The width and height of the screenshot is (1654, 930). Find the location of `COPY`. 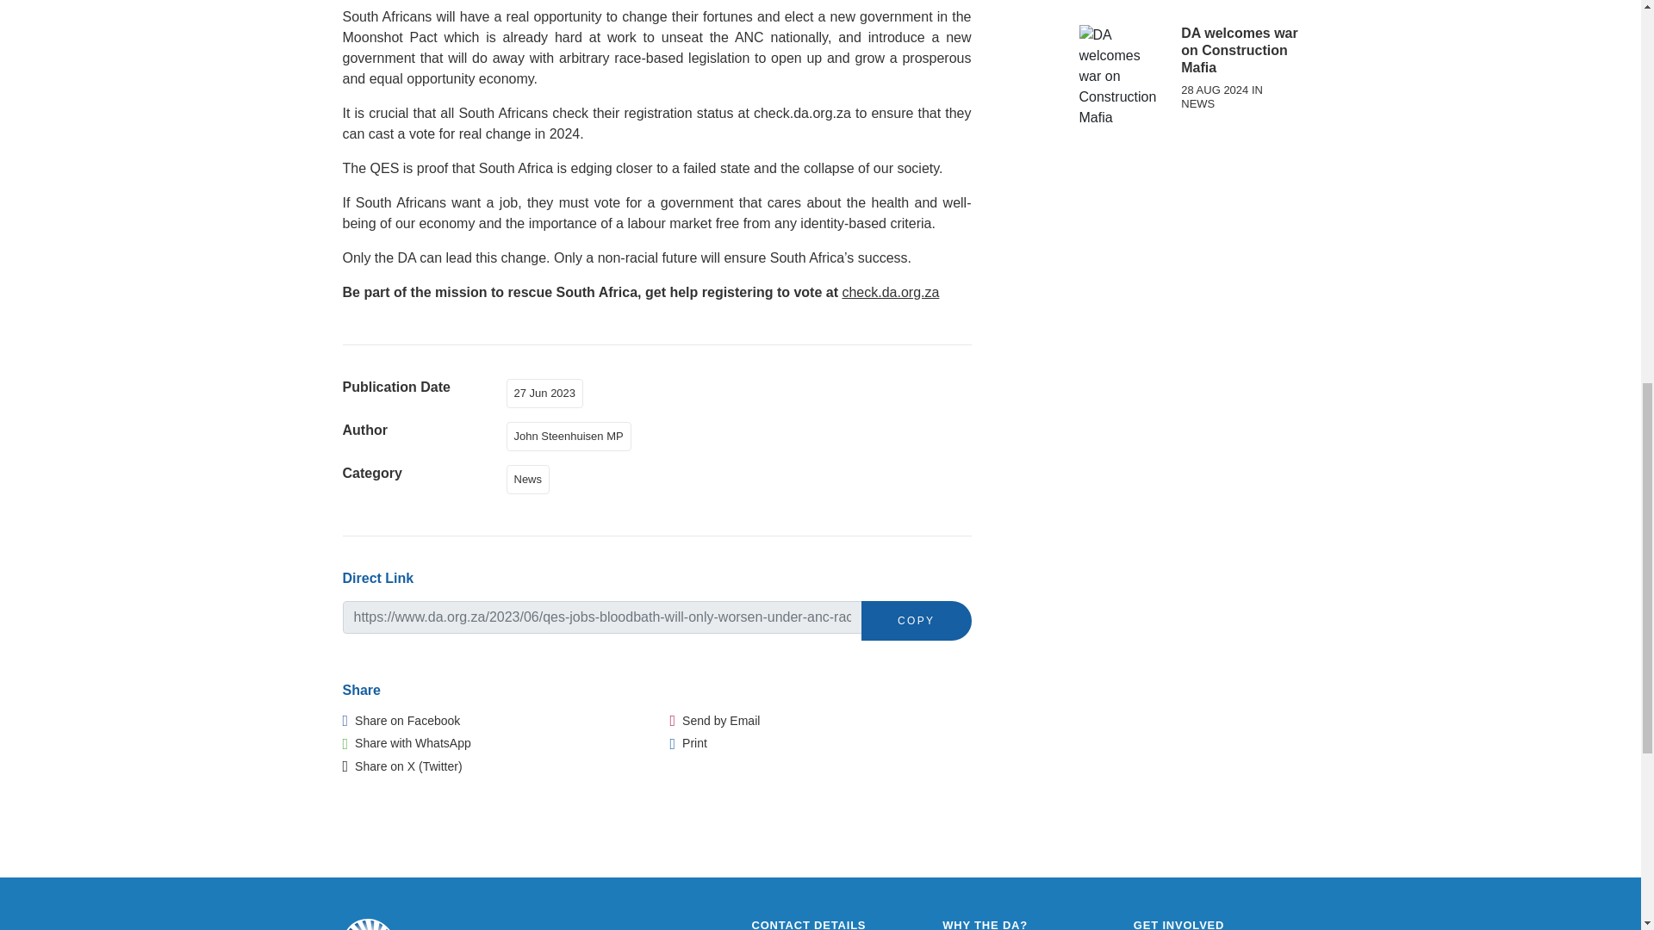

COPY is located at coordinates (917, 620).